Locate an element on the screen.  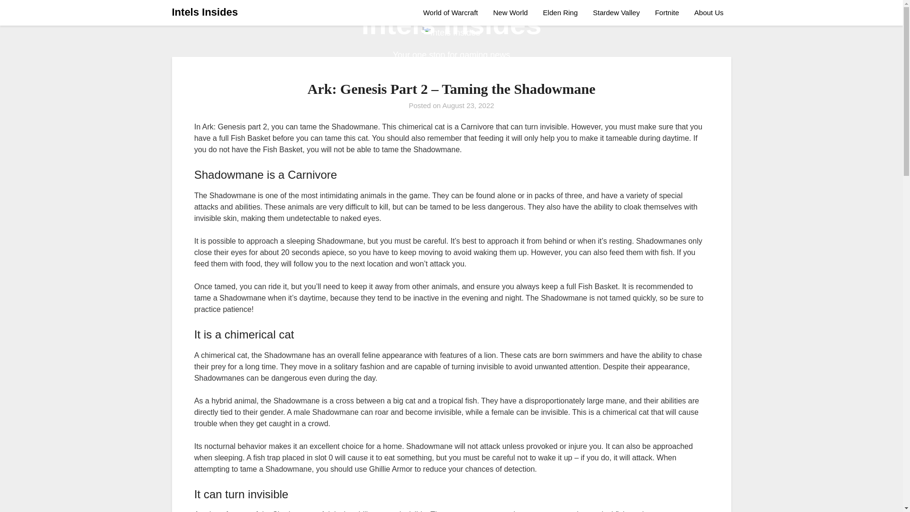
Intels Insides is located at coordinates (205, 12).